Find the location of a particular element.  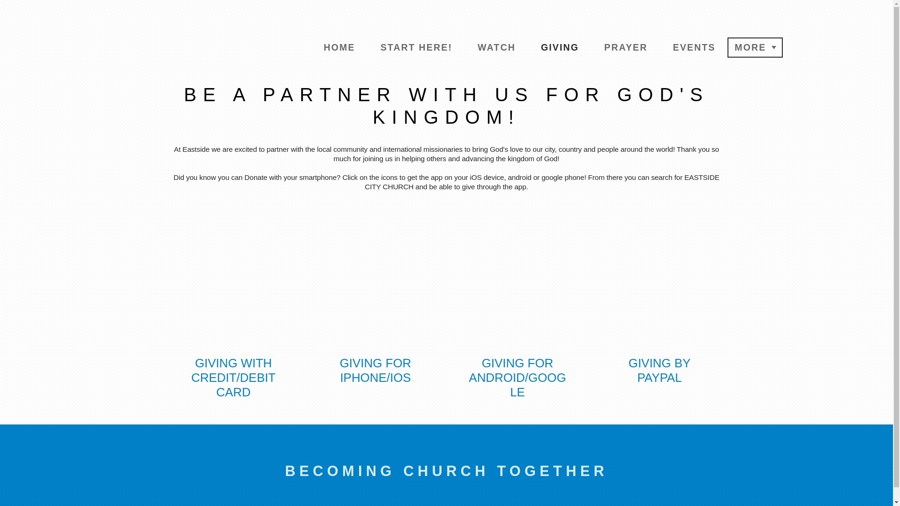

HOME is located at coordinates (339, 47).